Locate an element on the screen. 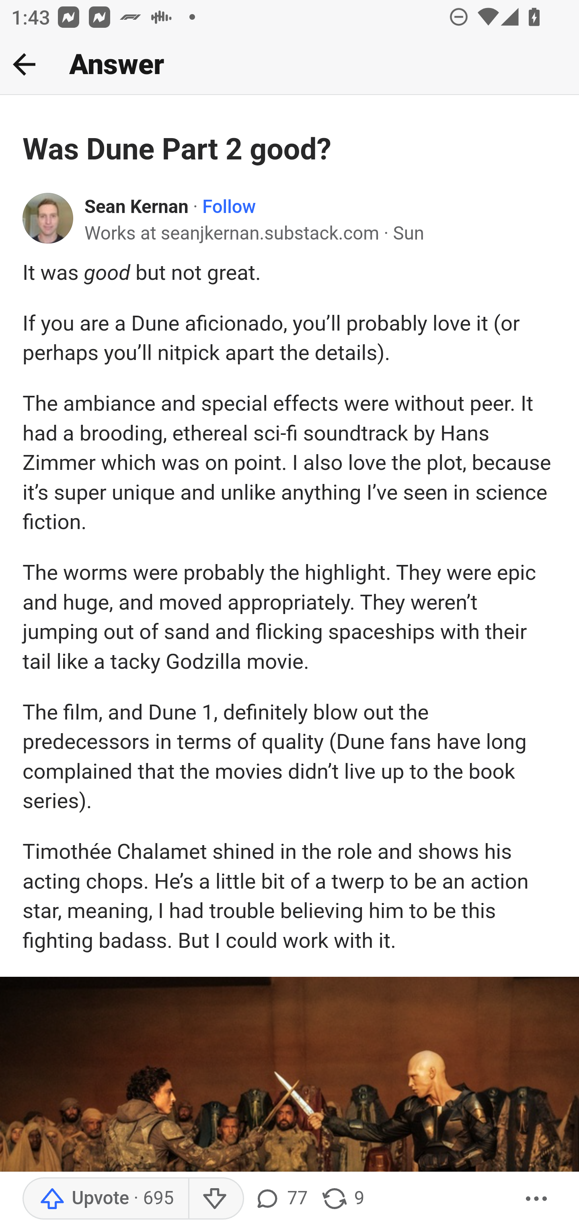 Image resolution: width=579 pixels, height=1224 pixels. 9 shares is located at coordinates (343, 1199).